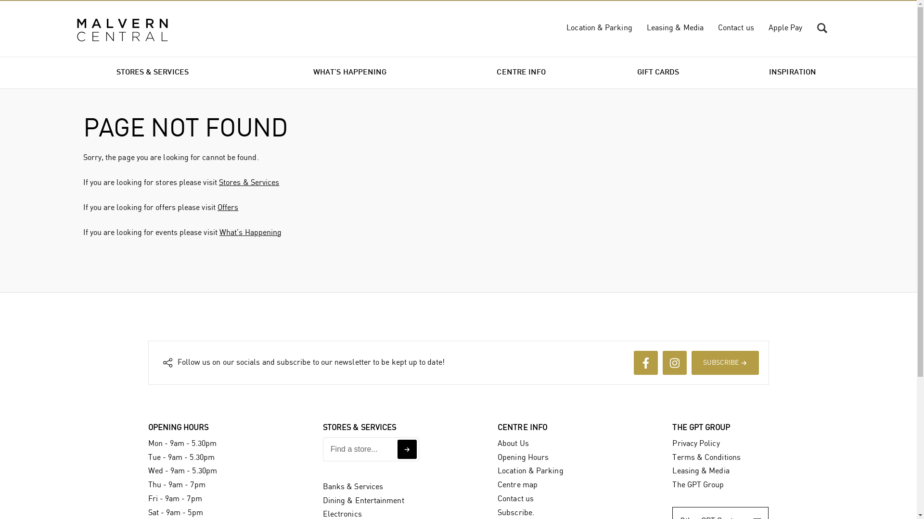  What do you see at coordinates (701, 471) in the screenshot?
I see `Leasing & Media` at bounding box center [701, 471].